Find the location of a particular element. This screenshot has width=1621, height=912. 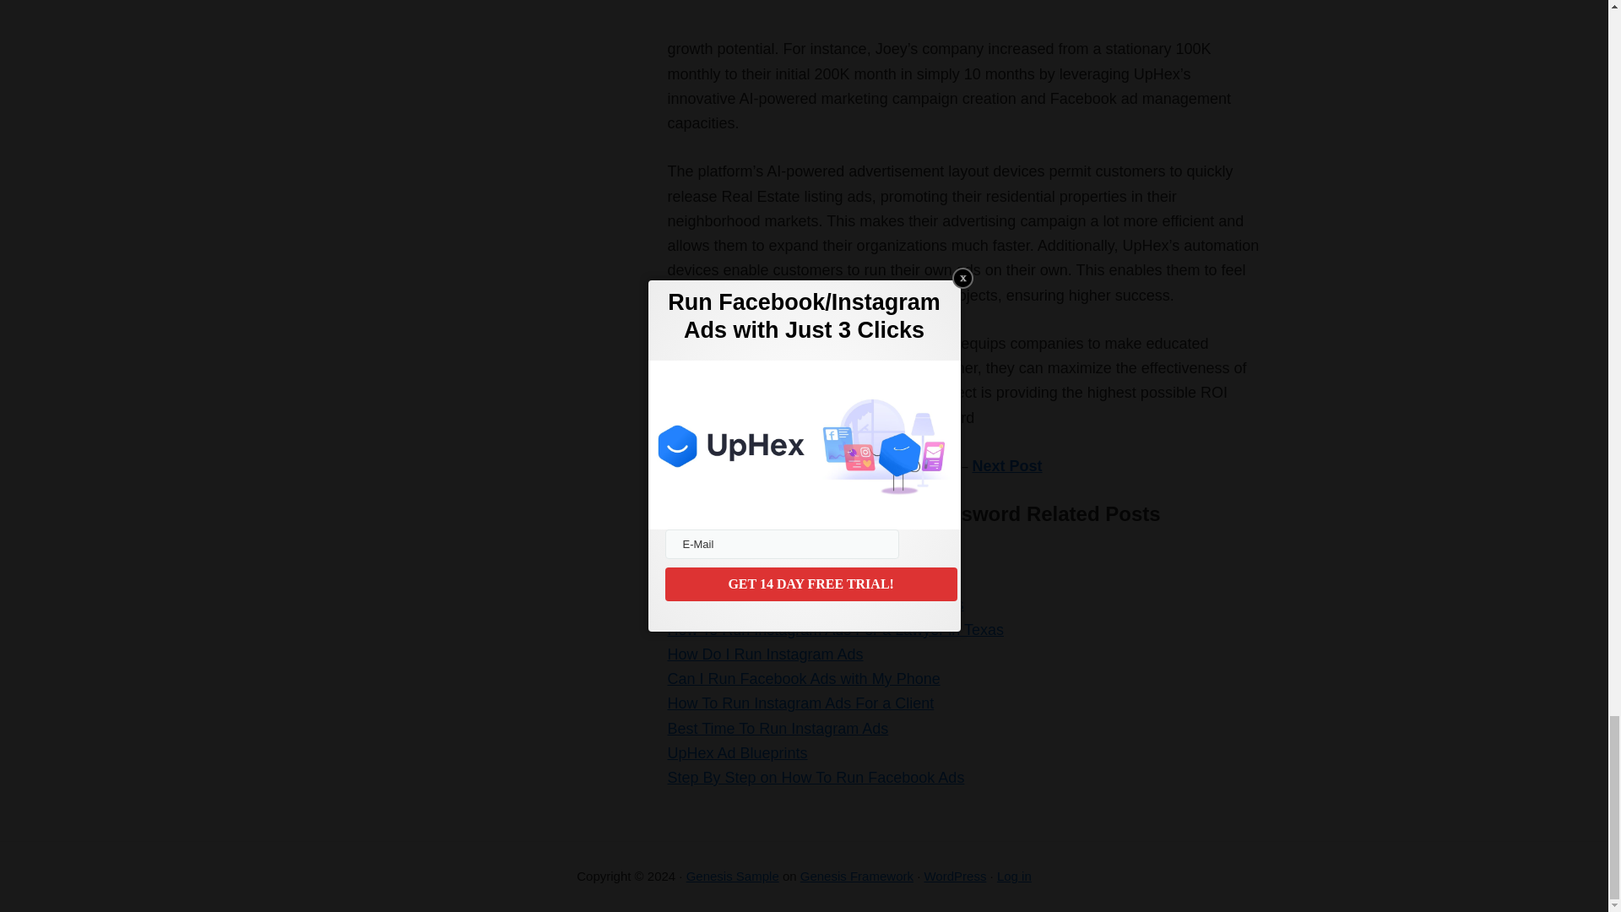

Step By Step on How To Run Facebook Ads is located at coordinates (816, 777).